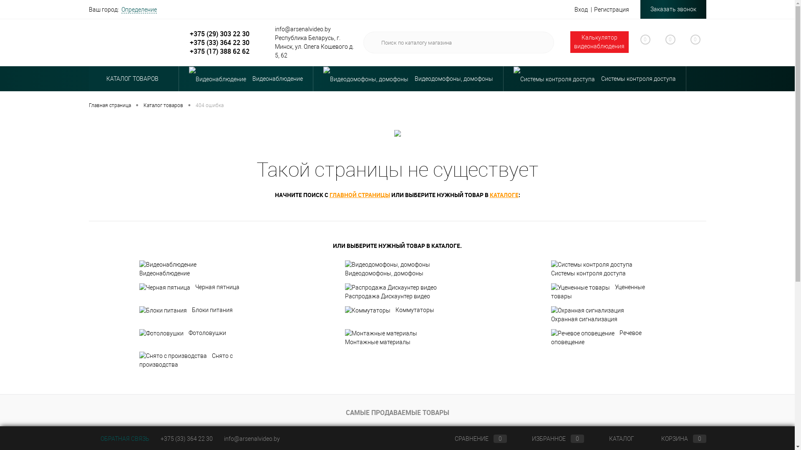  What do you see at coordinates (541, 42) in the screenshot?
I see `Y` at bounding box center [541, 42].